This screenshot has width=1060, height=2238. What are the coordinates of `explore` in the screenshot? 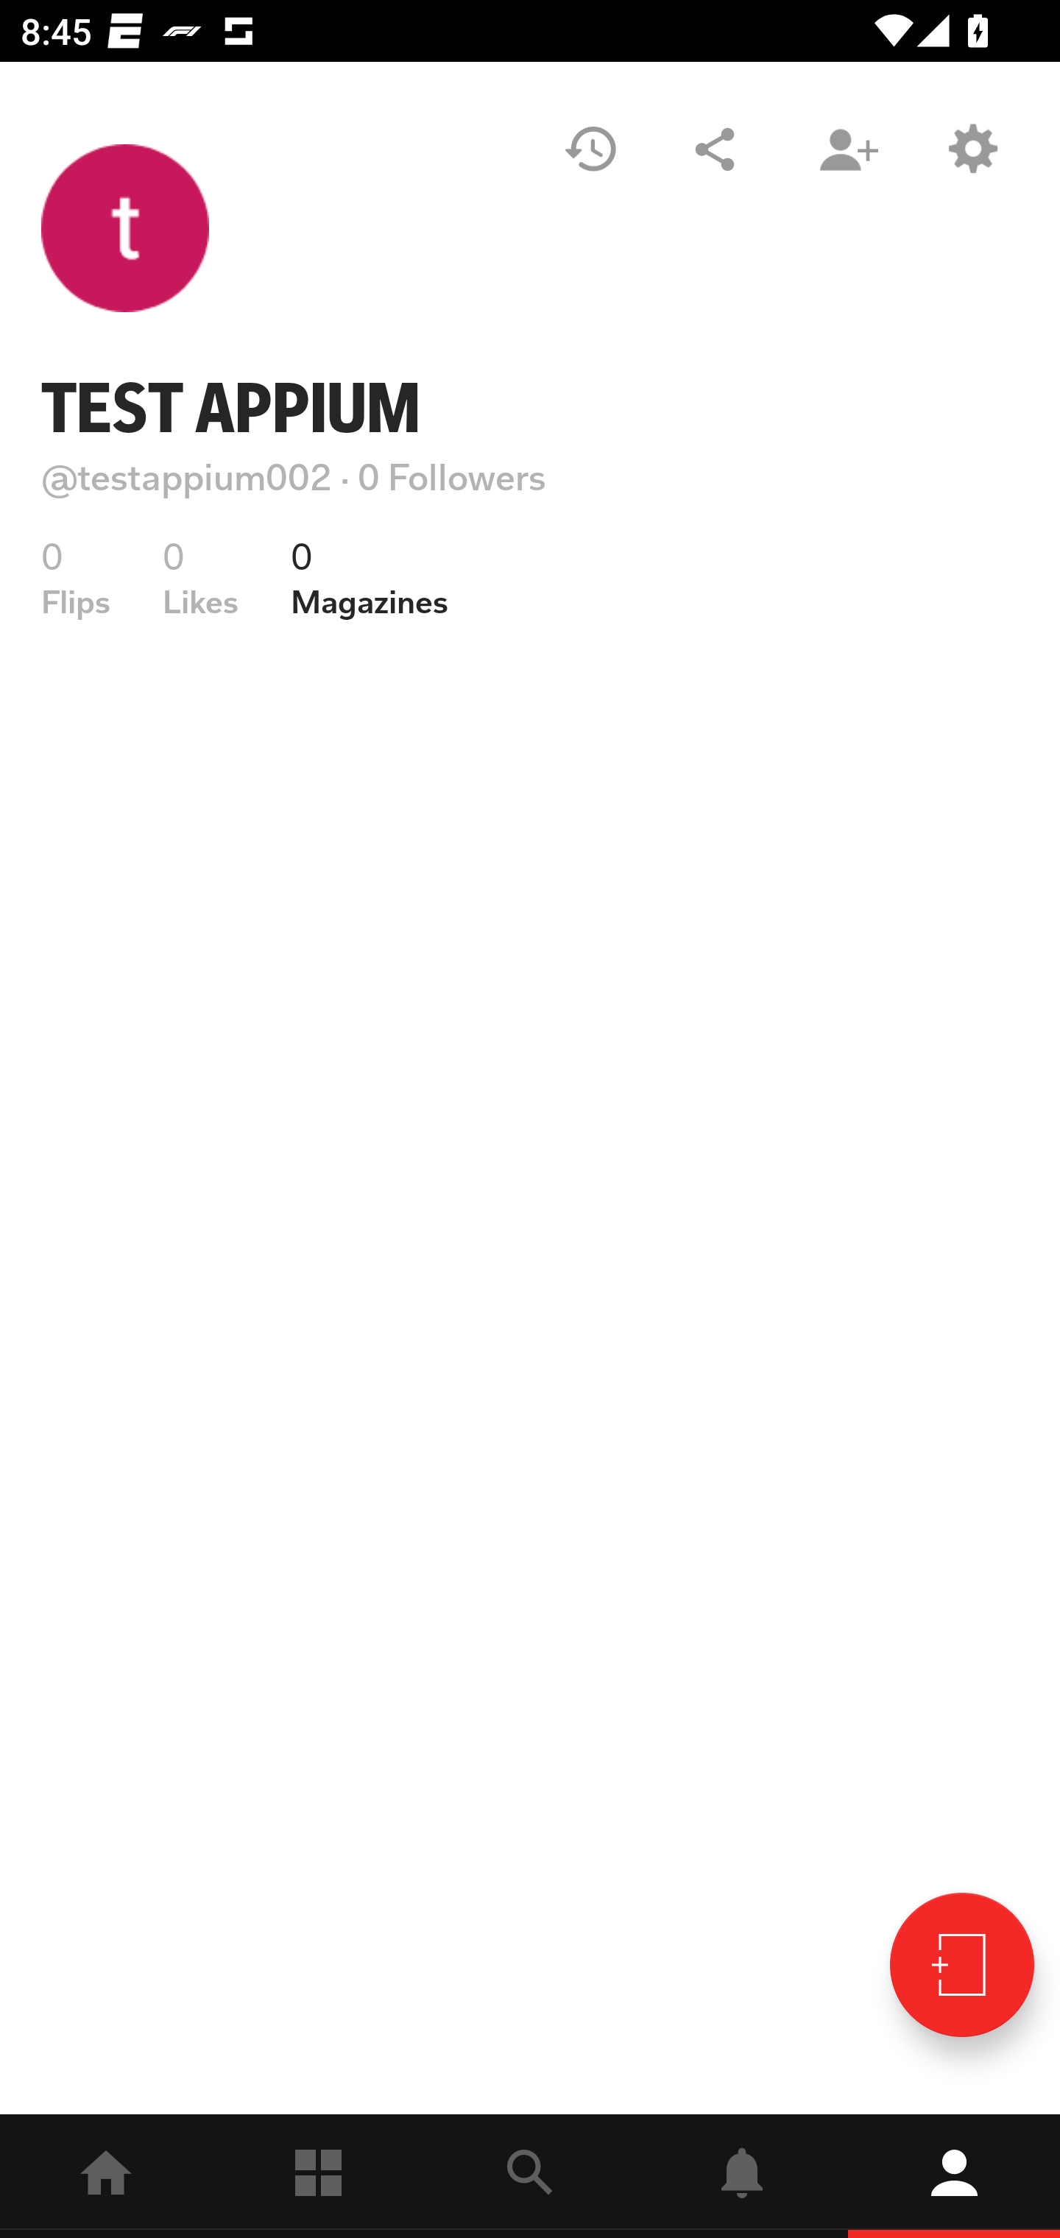 It's located at (530, 2176).